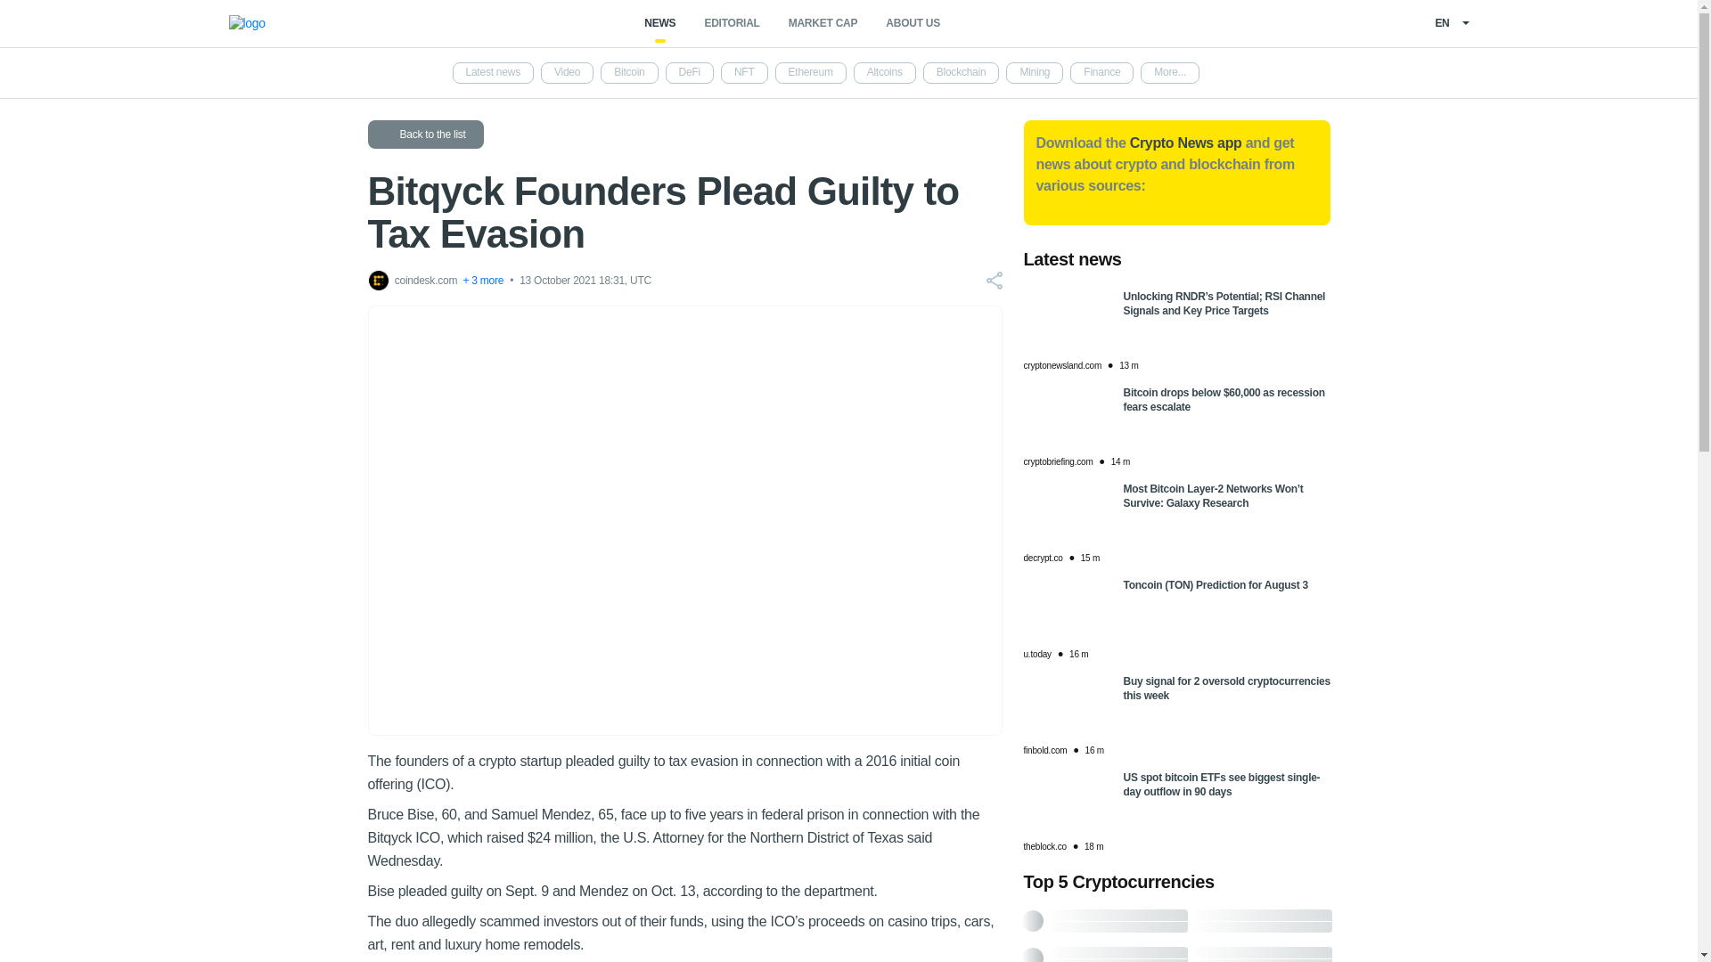 The width and height of the screenshot is (1711, 962). What do you see at coordinates (628, 73) in the screenshot?
I see `Bitcoin` at bounding box center [628, 73].